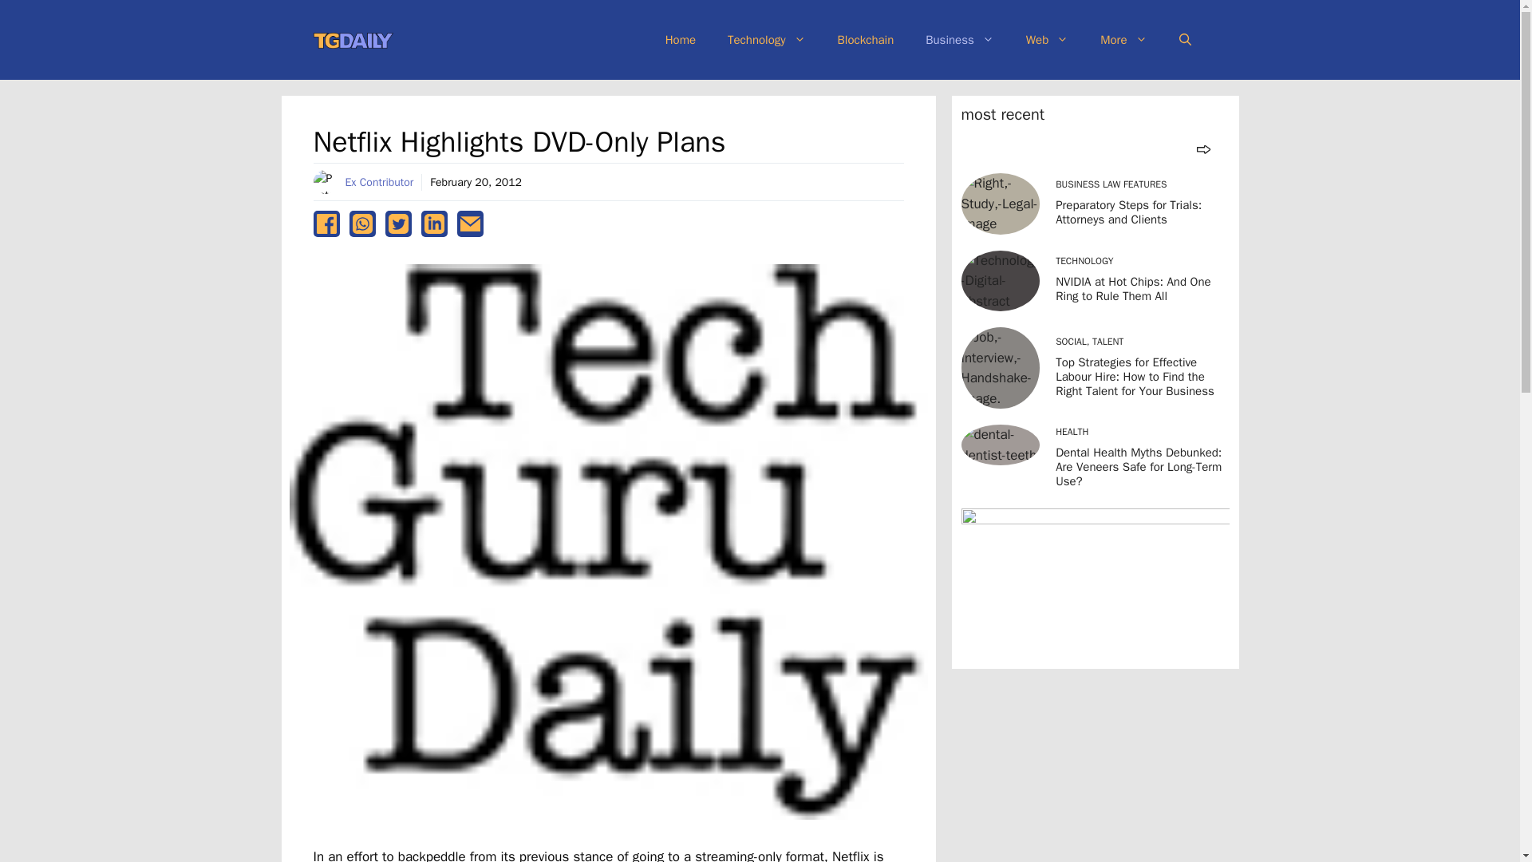  What do you see at coordinates (766, 40) in the screenshot?
I see `Technology` at bounding box center [766, 40].